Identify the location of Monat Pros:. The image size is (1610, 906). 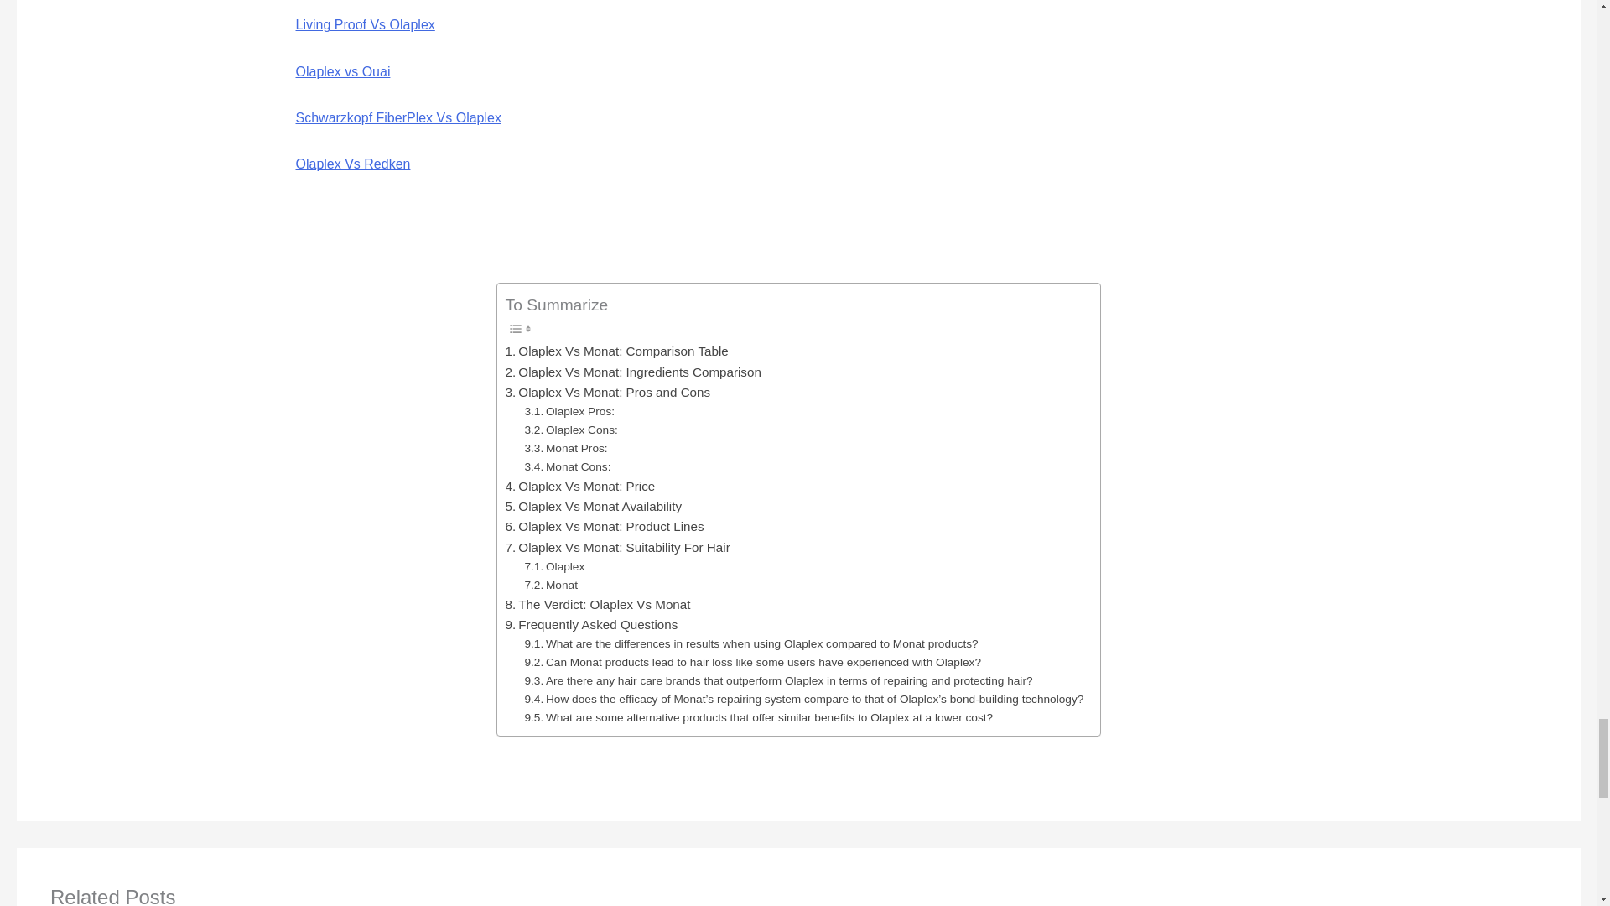
(565, 448).